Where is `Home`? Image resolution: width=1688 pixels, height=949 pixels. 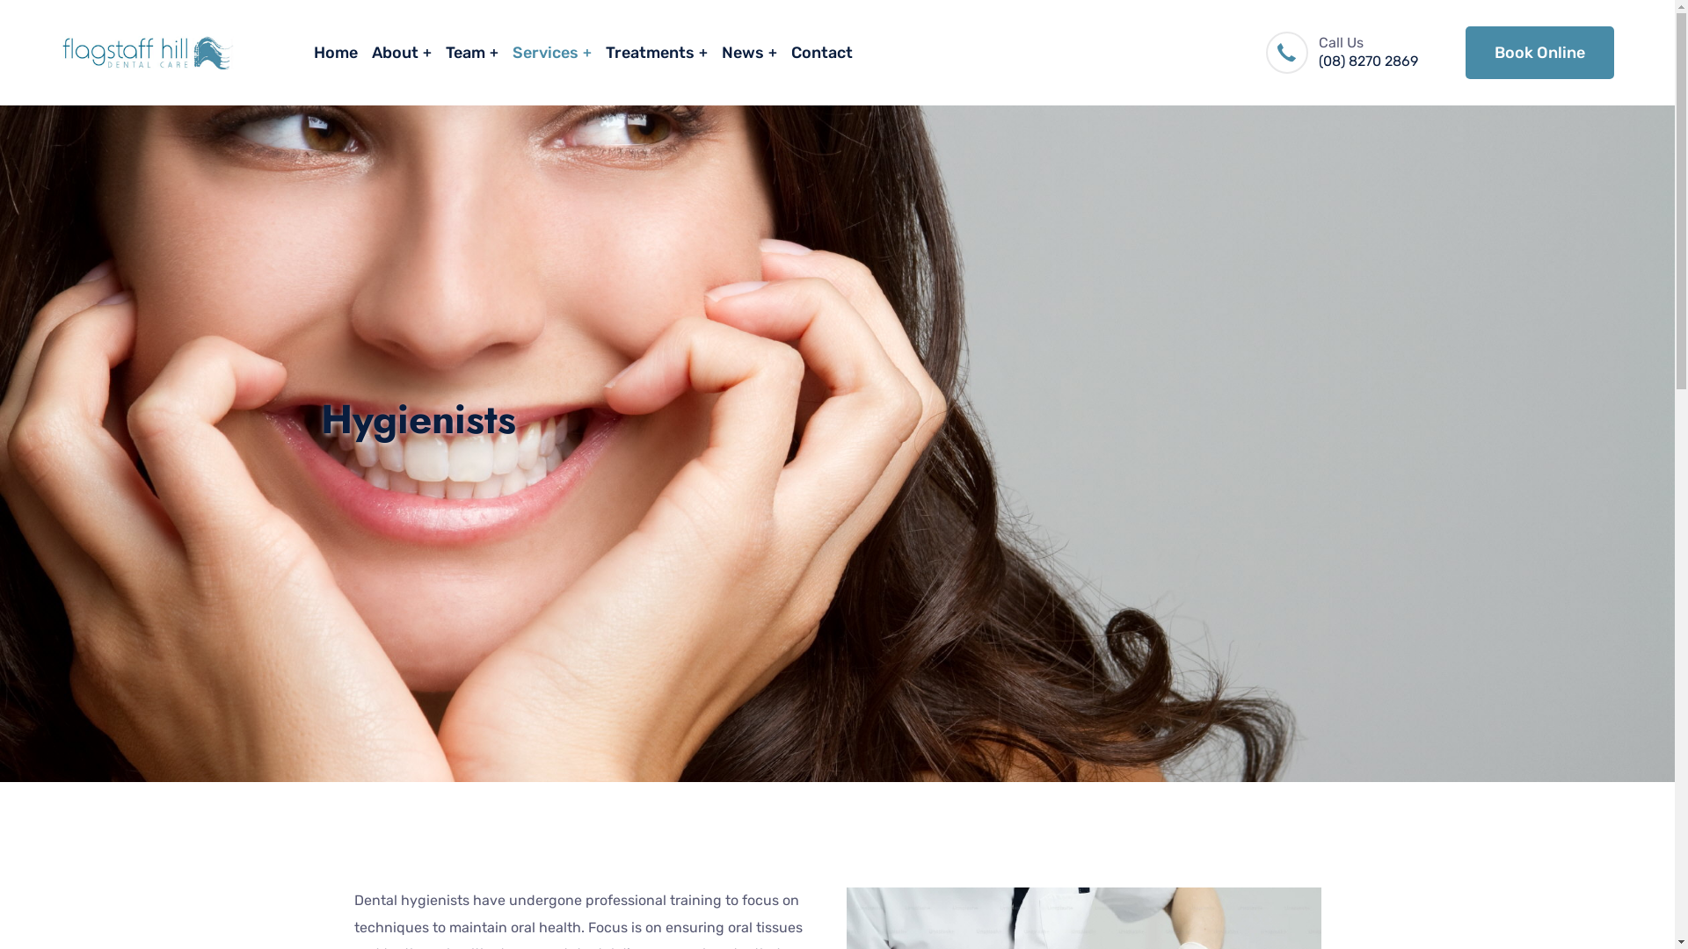
Home is located at coordinates (335, 53).